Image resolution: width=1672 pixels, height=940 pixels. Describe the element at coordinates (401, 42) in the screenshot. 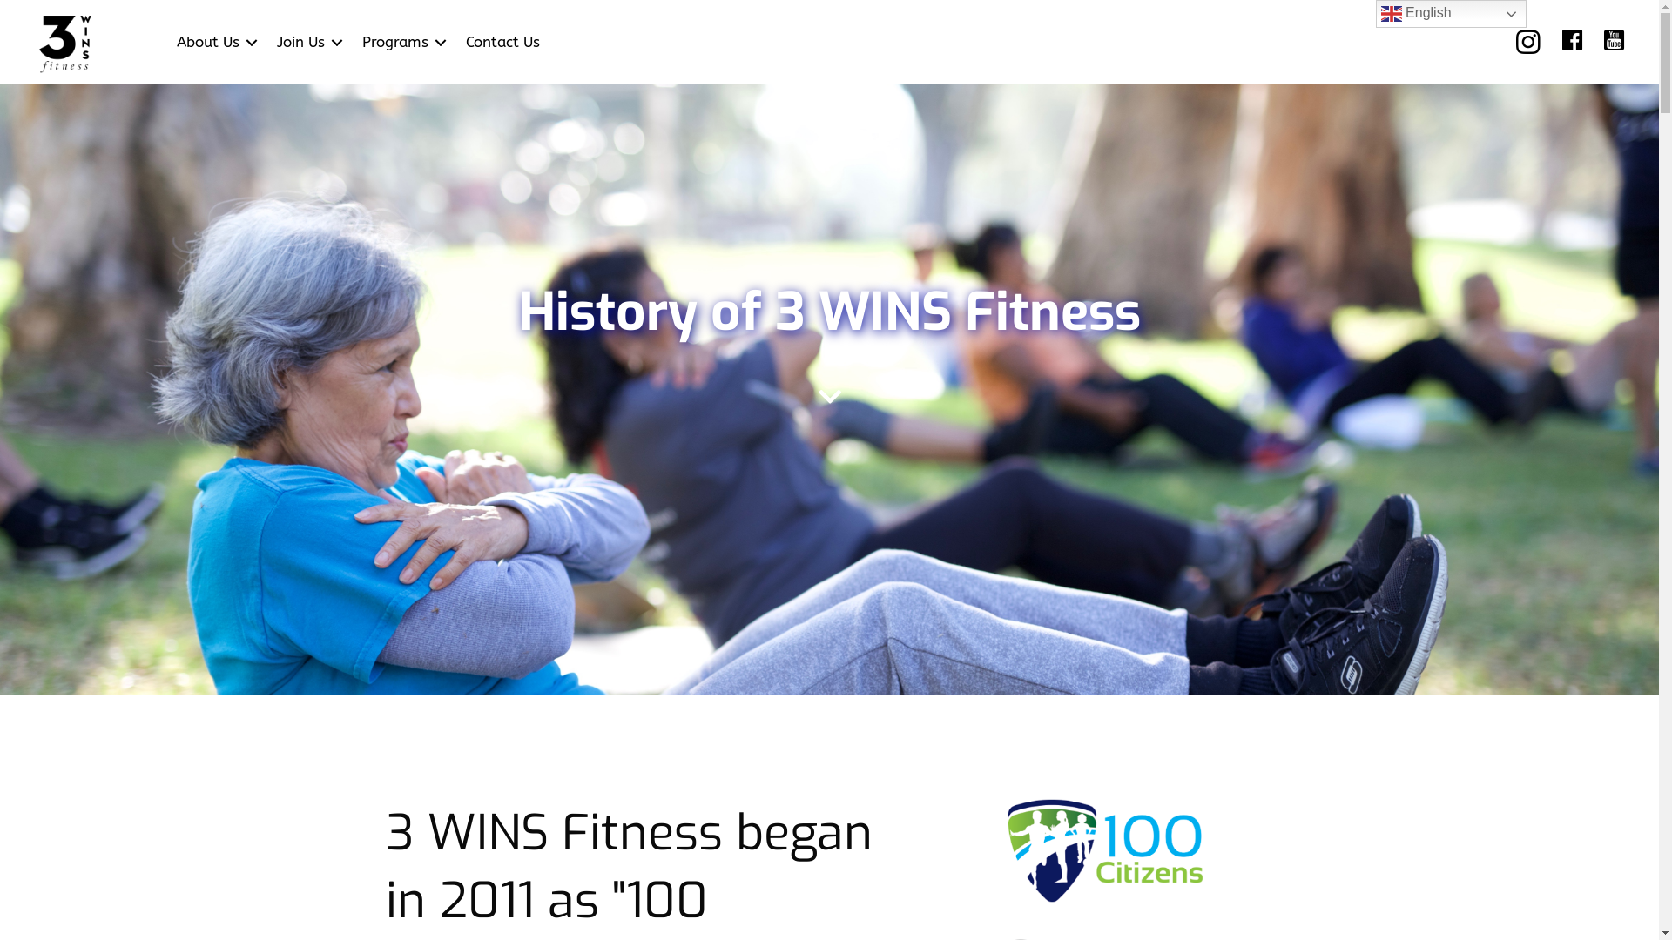

I see `Programs` at that location.